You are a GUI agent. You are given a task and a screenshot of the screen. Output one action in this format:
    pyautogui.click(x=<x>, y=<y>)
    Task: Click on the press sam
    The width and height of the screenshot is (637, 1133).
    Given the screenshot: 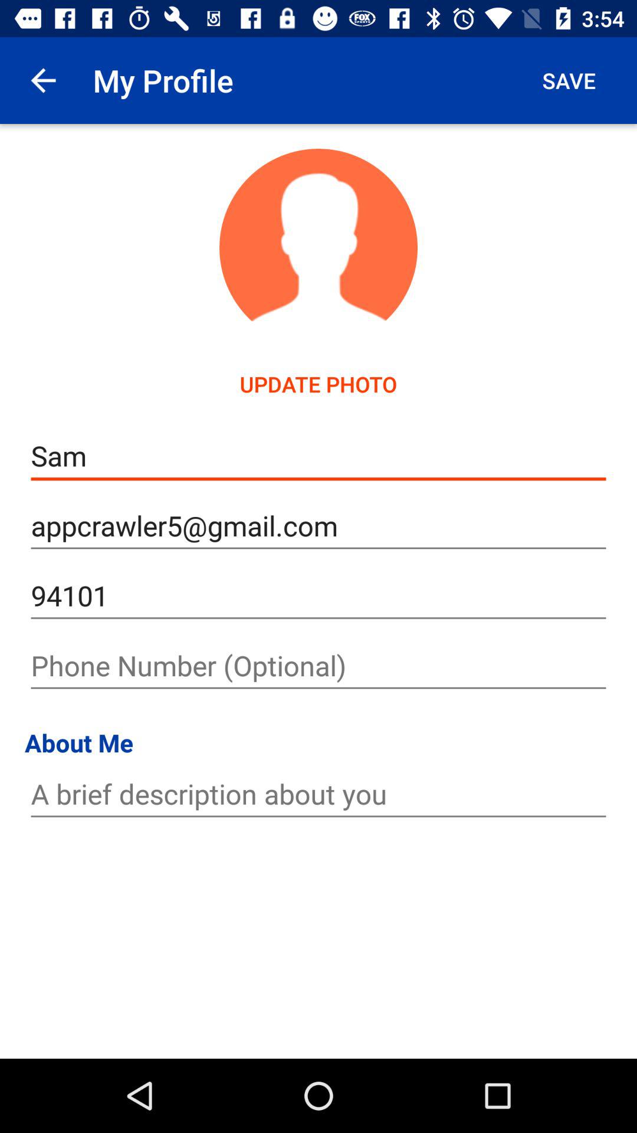 What is the action you would take?
    pyautogui.click(x=318, y=456)
    